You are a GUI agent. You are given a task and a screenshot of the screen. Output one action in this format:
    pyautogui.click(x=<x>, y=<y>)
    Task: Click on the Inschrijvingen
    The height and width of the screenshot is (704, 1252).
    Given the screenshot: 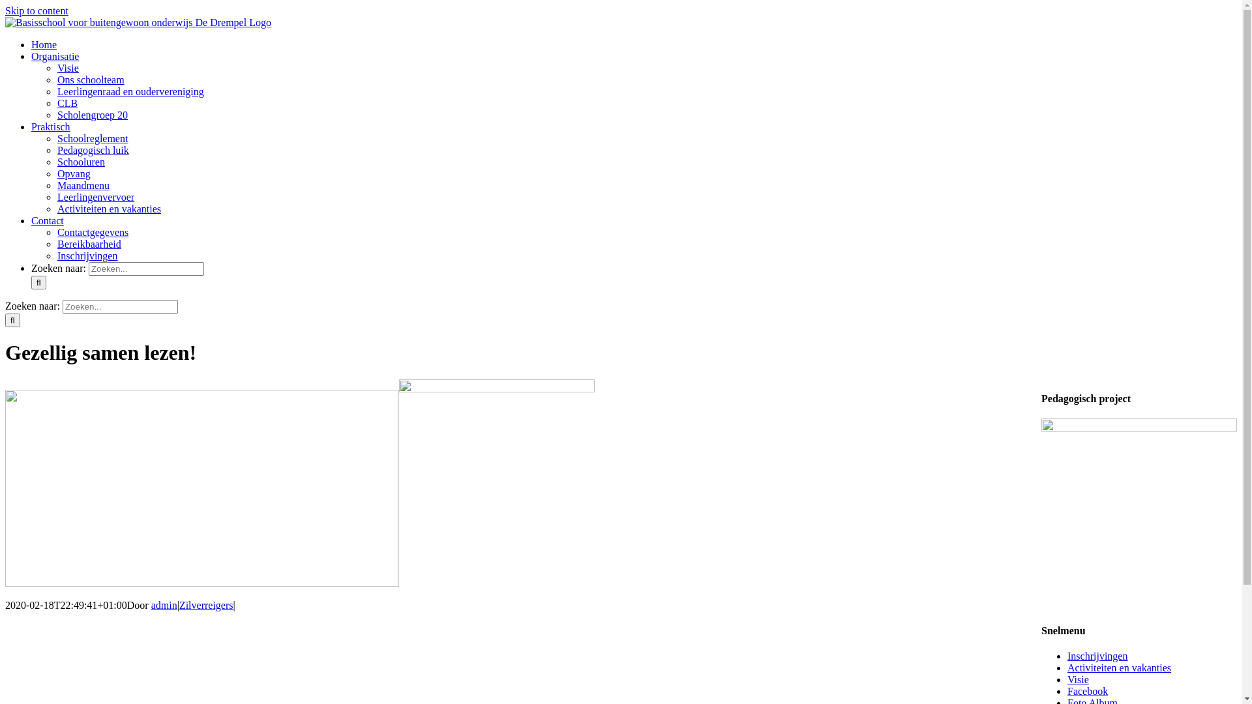 What is the action you would take?
    pyautogui.click(x=87, y=256)
    